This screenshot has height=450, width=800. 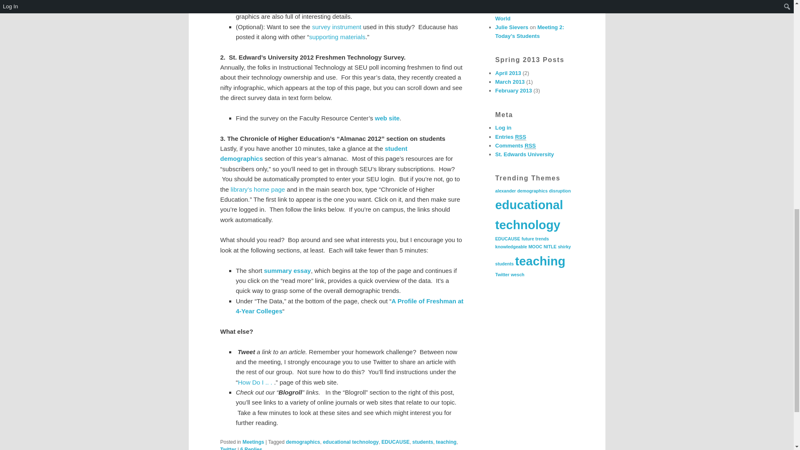 What do you see at coordinates (387, 118) in the screenshot?
I see `web site` at bounding box center [387, 118].